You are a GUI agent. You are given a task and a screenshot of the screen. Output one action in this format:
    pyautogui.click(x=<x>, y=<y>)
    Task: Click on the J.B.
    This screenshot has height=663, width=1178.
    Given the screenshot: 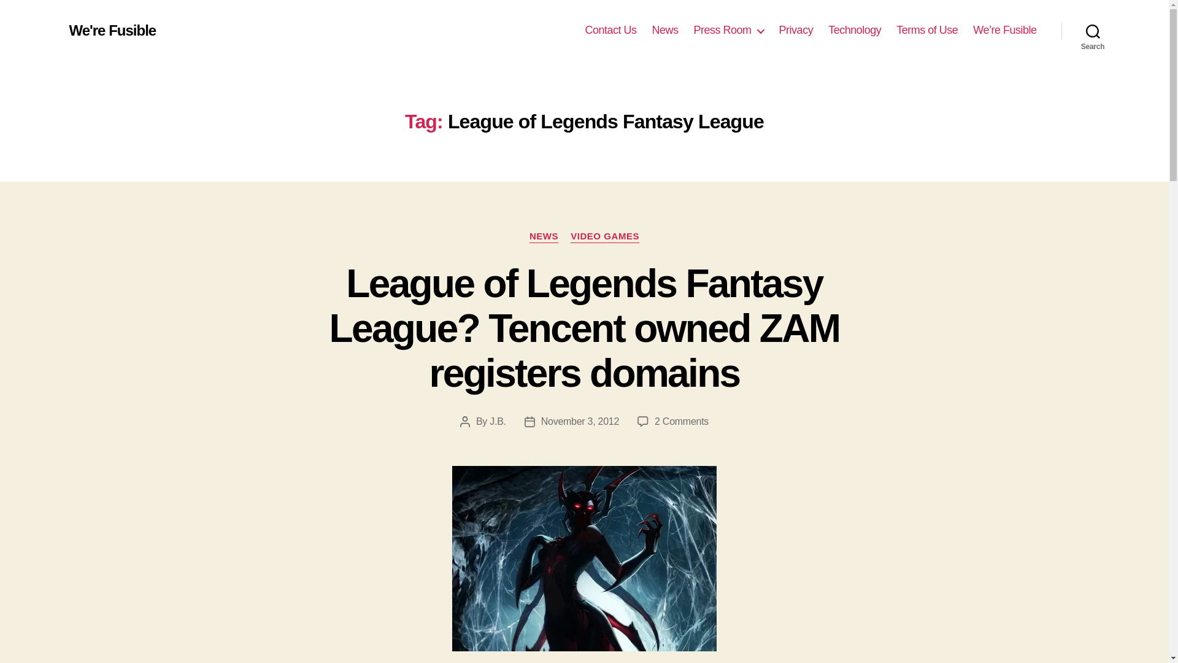 What is the action you would take?
    pyautogui.click(x=497, y=421)
    